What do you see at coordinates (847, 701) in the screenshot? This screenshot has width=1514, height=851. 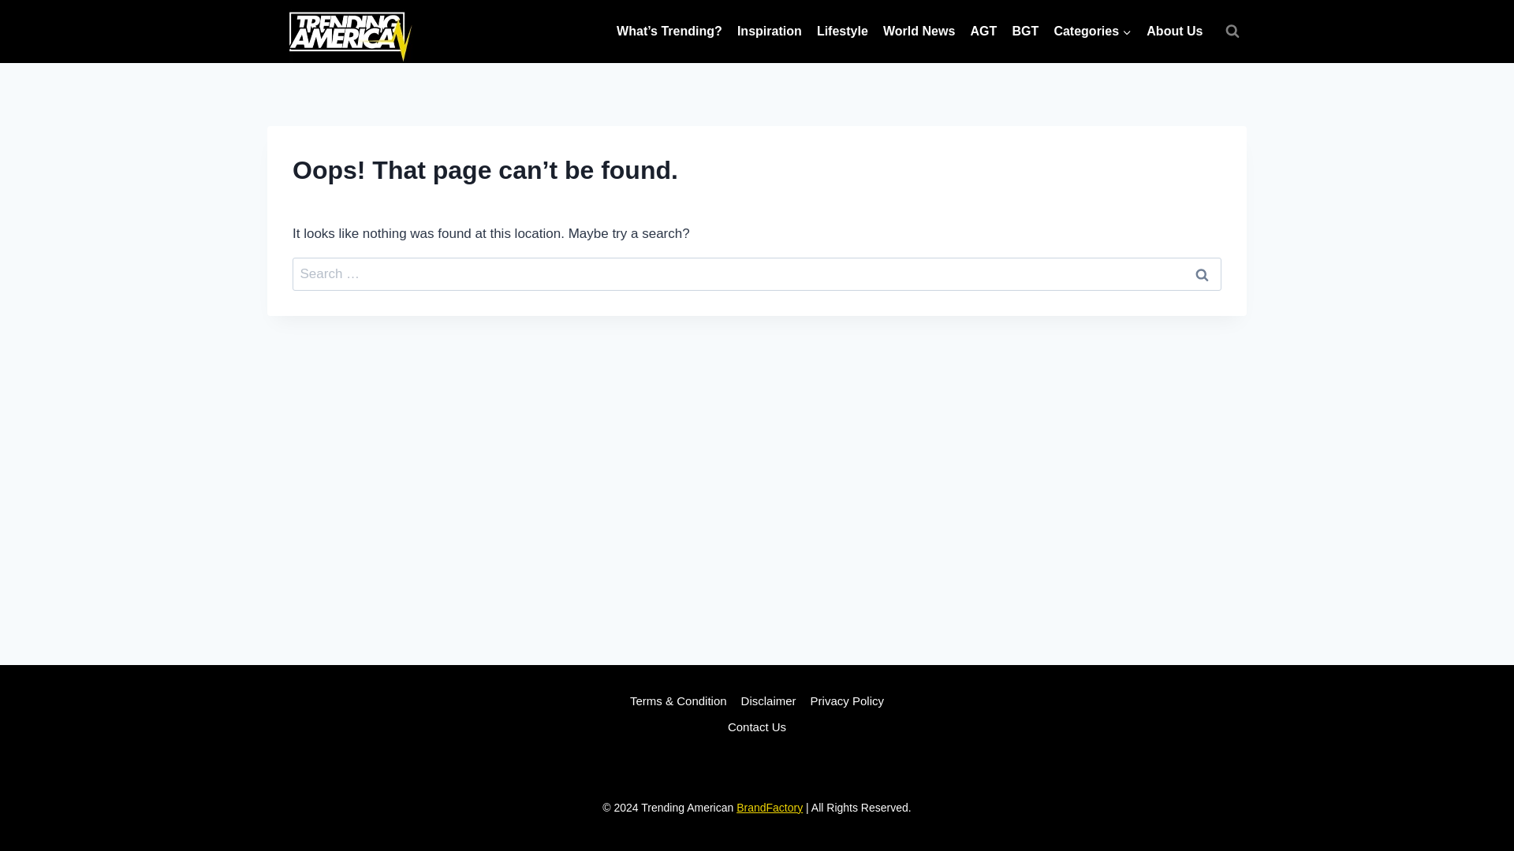 I see `Privacy Policy` at bounding box center [847, 701].